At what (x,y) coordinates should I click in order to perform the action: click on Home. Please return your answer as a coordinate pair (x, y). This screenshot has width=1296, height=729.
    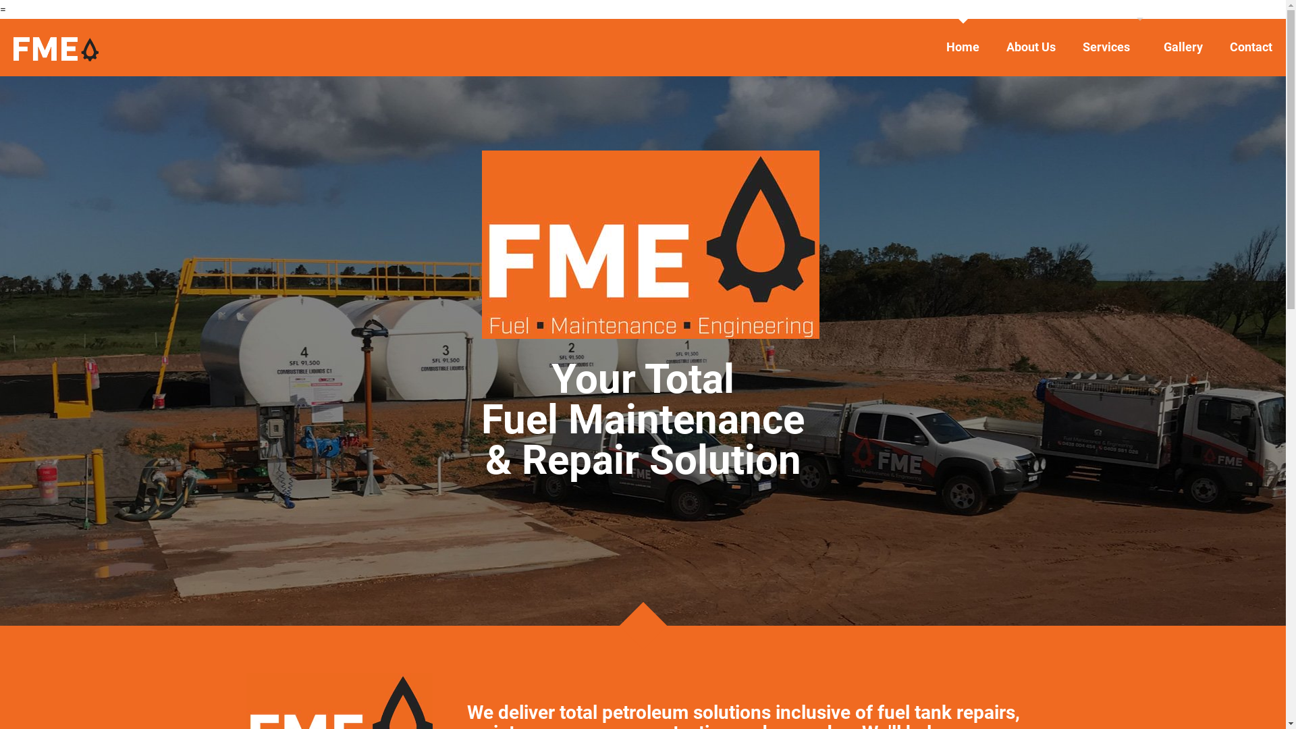
    Looking at the image, I should click on (963, 47).